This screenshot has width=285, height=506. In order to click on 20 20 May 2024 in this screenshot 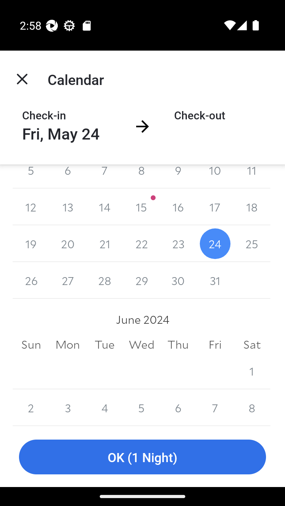, I will do `click(68, 244)`.